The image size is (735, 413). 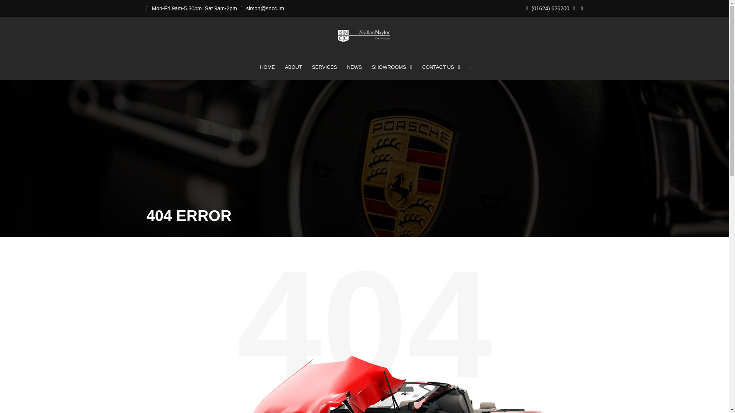 What do you see at coordinates (267, 67) in the screenshot?
I see `HOME` at bounding box center [267, 67].